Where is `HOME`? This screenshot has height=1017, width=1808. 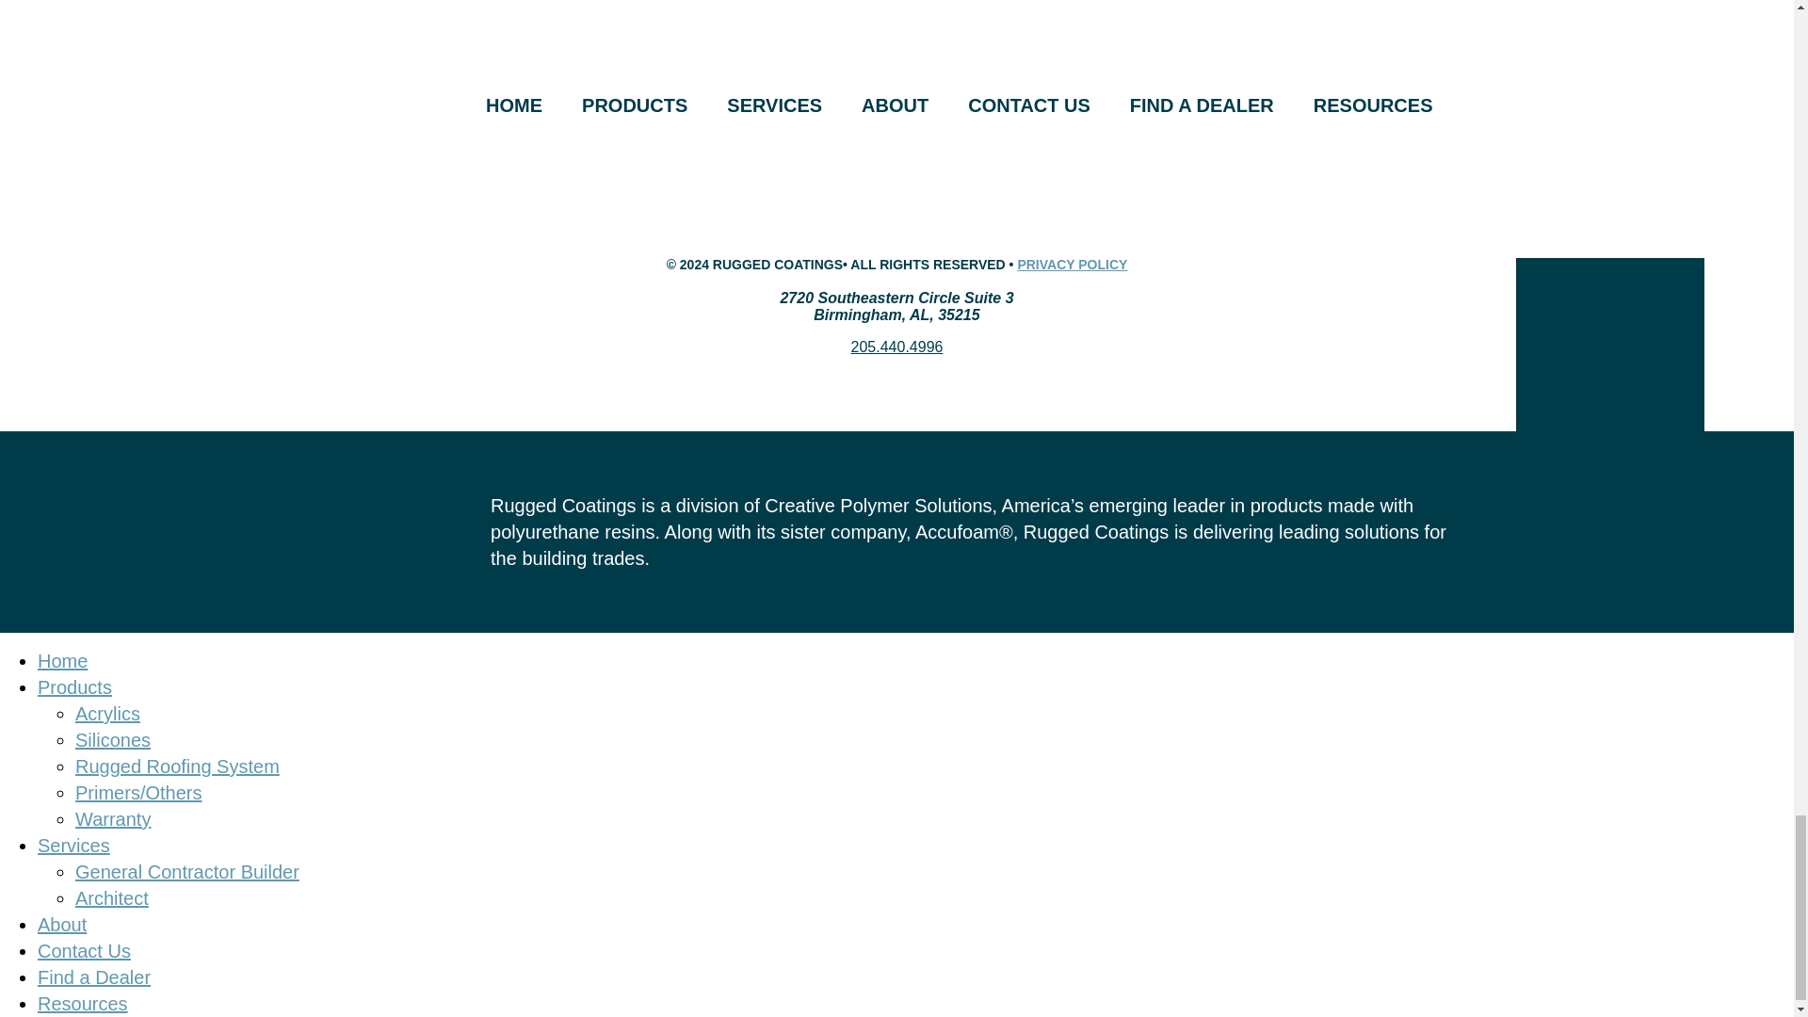
HOME is located at coordinates (513, 105).